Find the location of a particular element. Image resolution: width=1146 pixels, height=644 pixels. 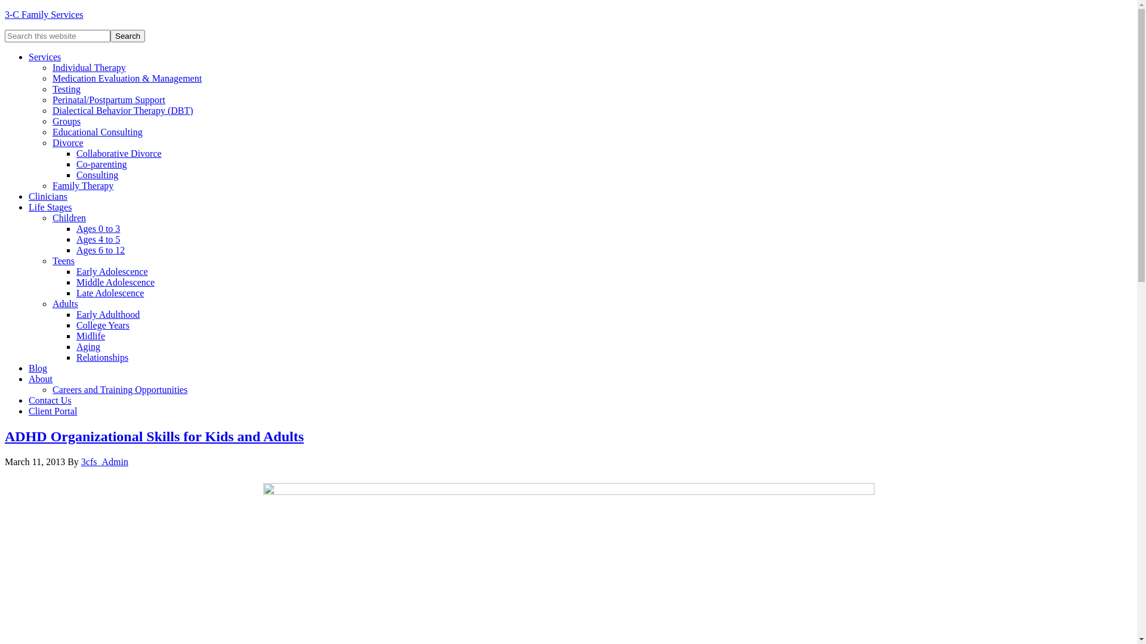

Services is located at coordinates (45, 57).